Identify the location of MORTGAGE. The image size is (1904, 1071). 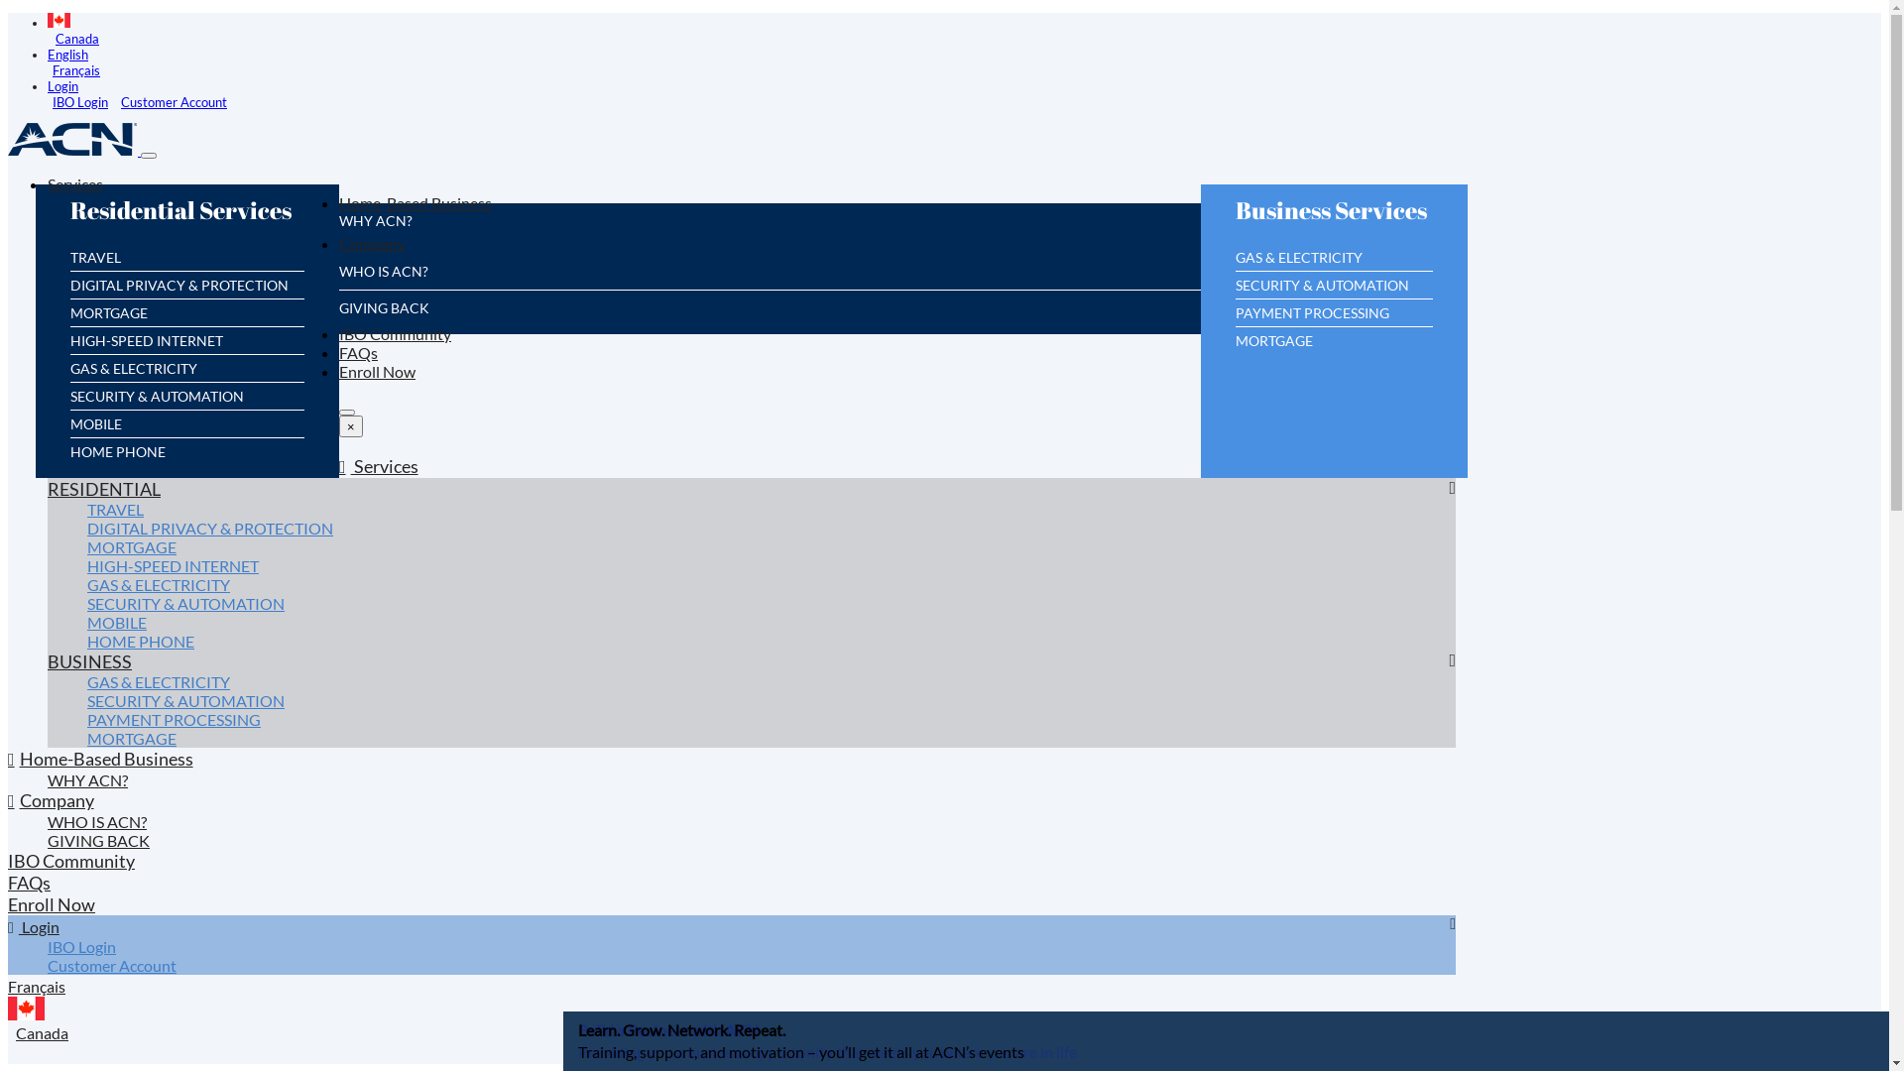
(1274, 348).